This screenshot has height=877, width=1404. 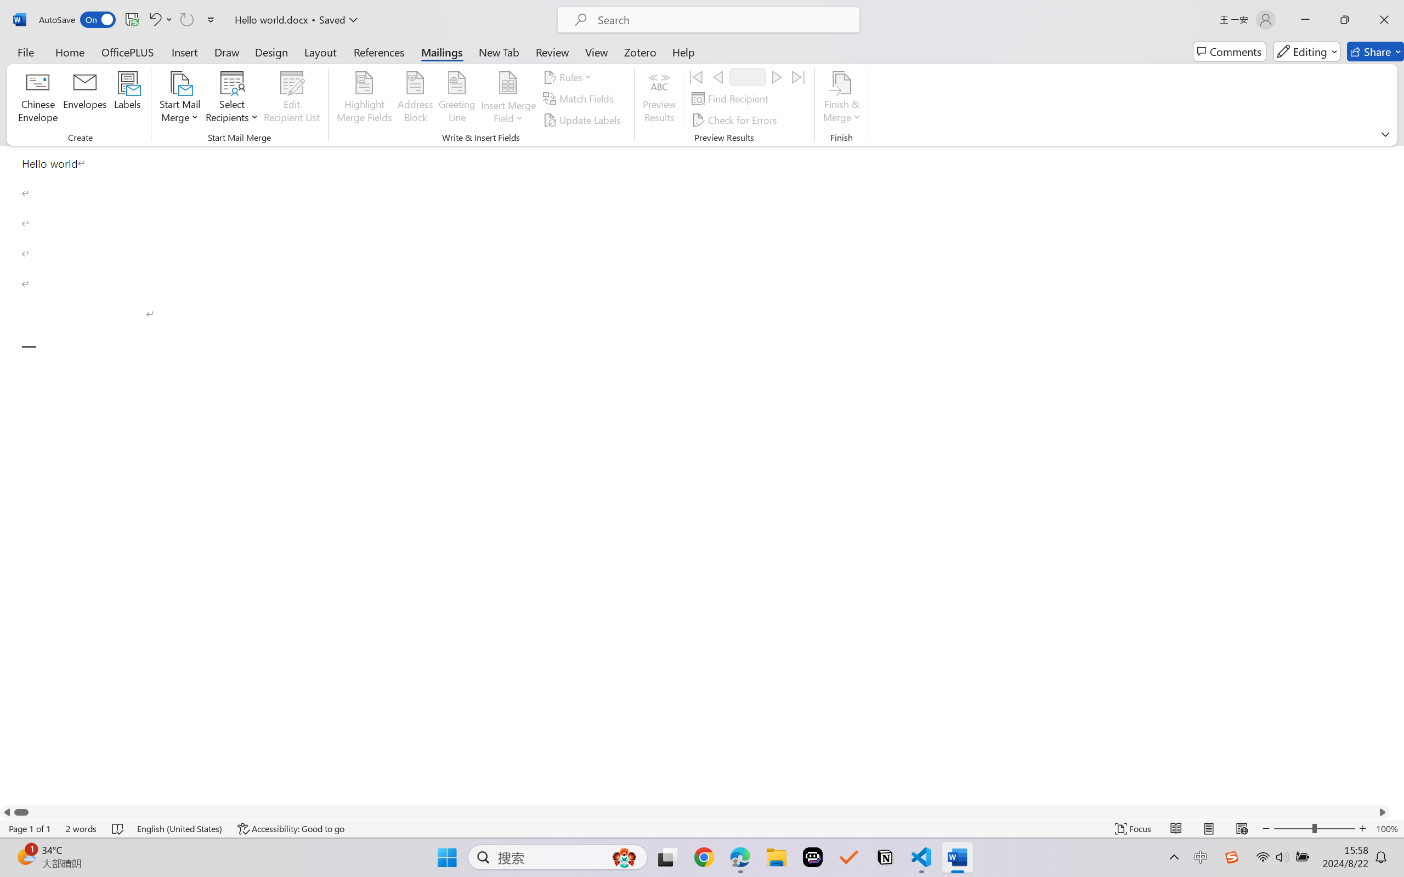 What do you see at coordinates (1134, 829) in the screenshot?
I see `Focus ` at bounding box center [1134, 829].